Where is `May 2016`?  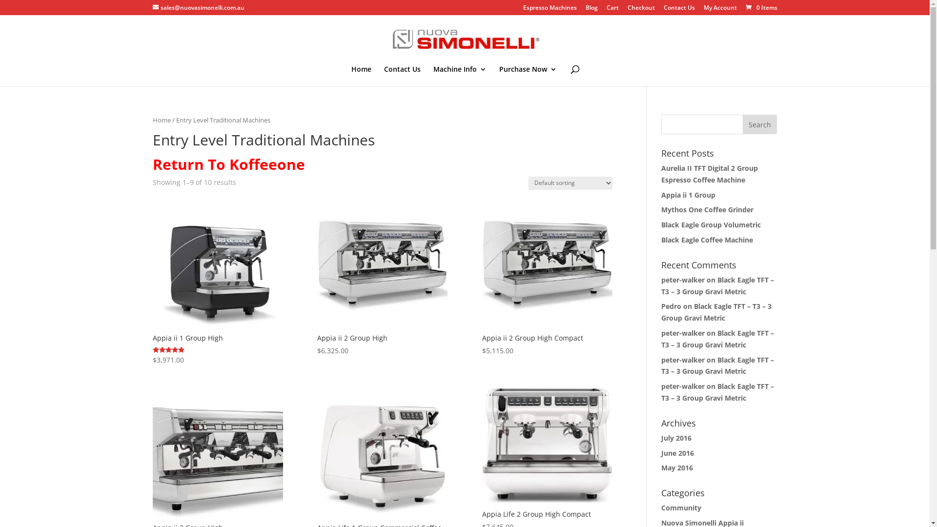 May 2016 is located at coordinates (677, 467).